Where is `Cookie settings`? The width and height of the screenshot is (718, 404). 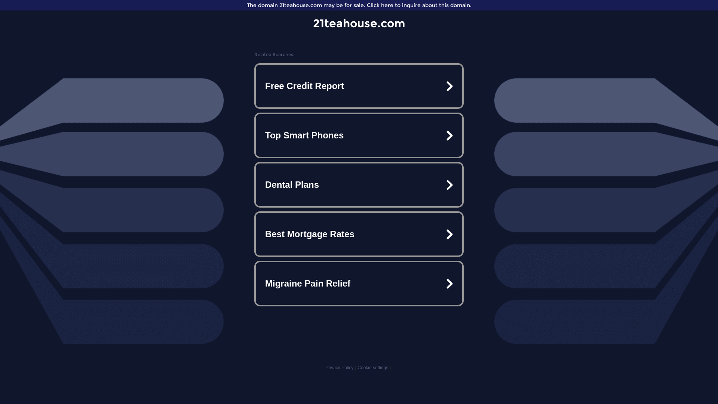 Cookie settings is located at coordinates (373, 368).